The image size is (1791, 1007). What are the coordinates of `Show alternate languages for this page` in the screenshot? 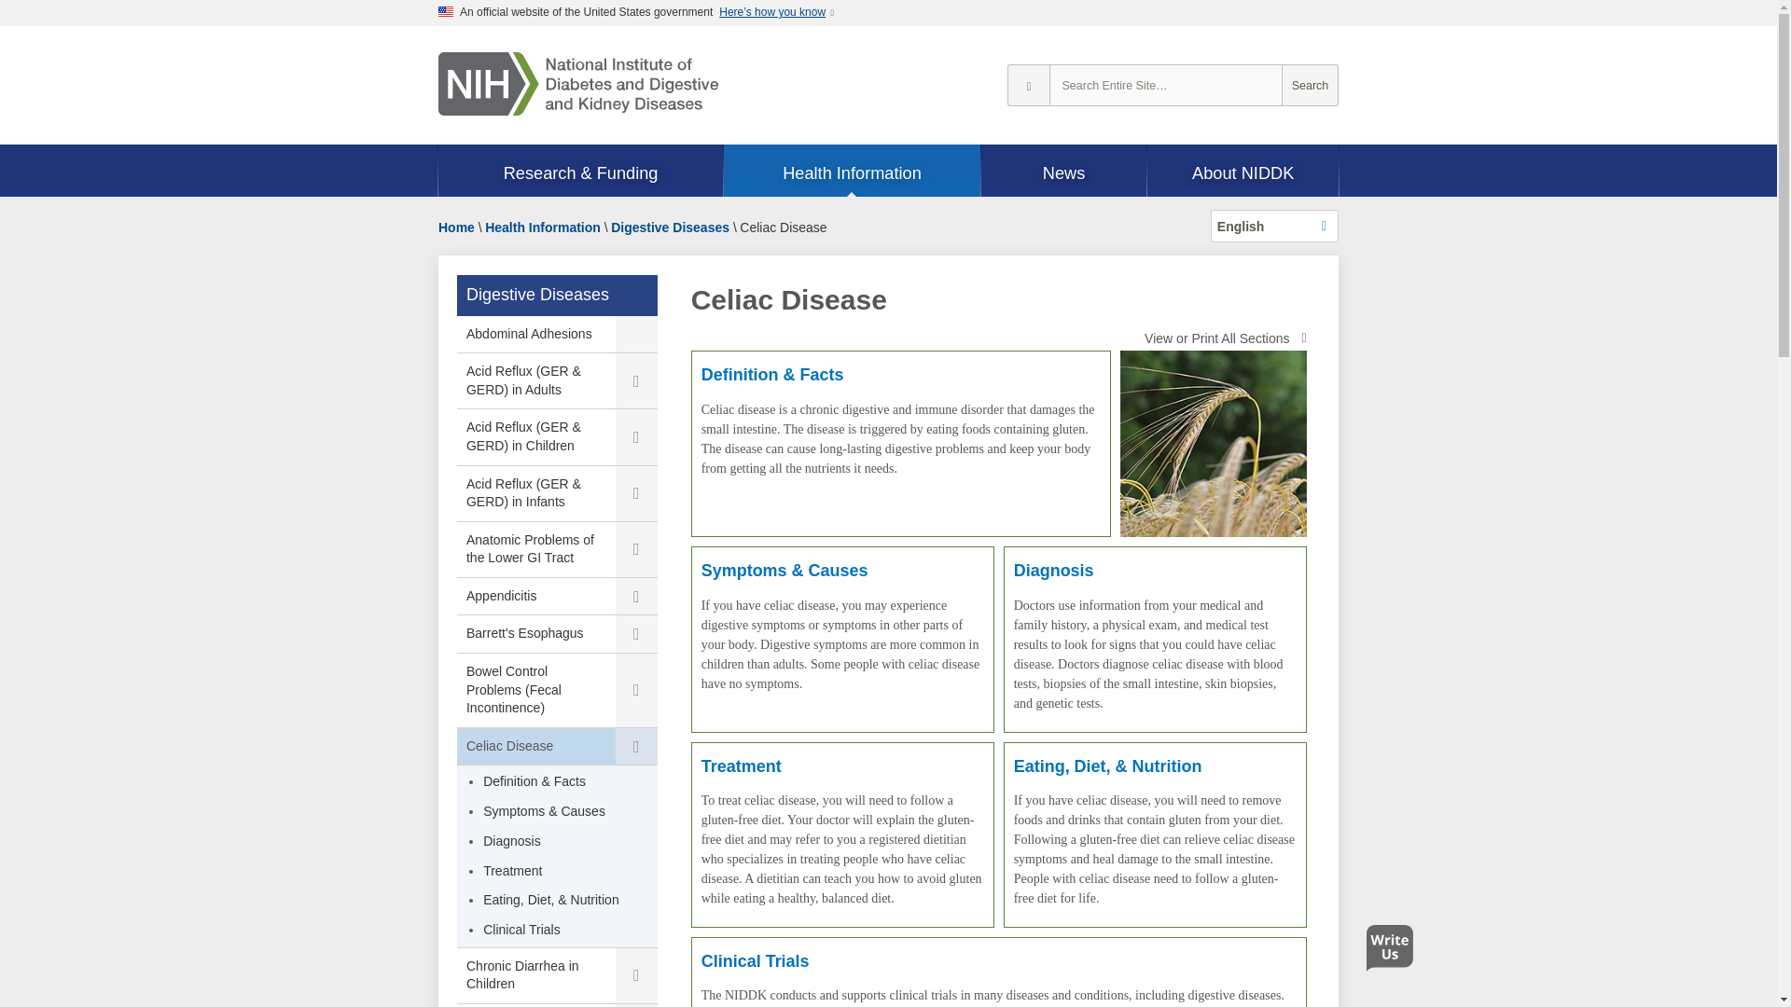 It's located at (1274, 226).